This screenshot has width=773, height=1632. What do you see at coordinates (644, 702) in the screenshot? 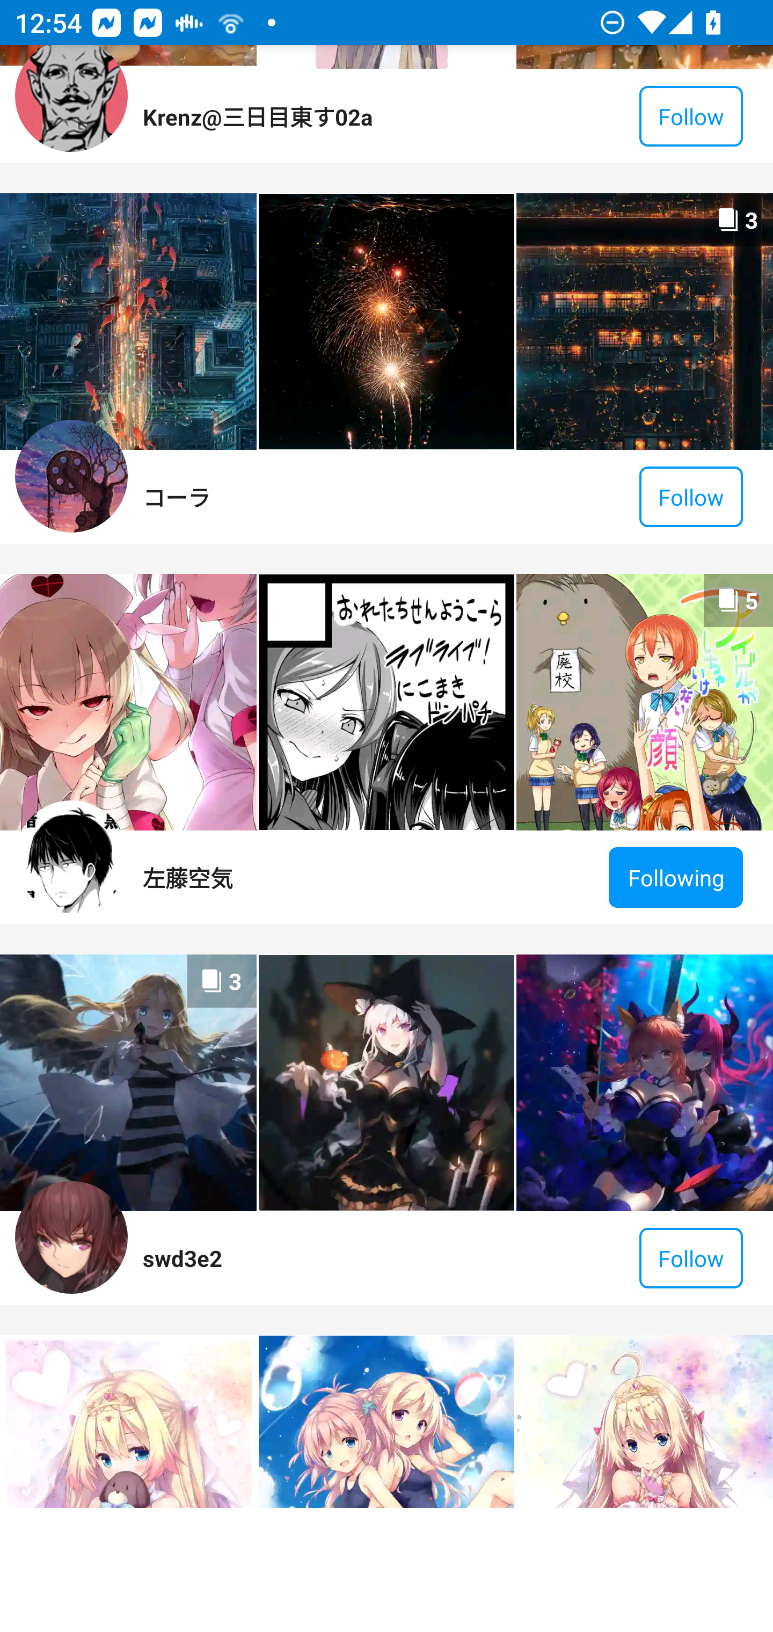
I see `5` at bounding box center [644, 702].